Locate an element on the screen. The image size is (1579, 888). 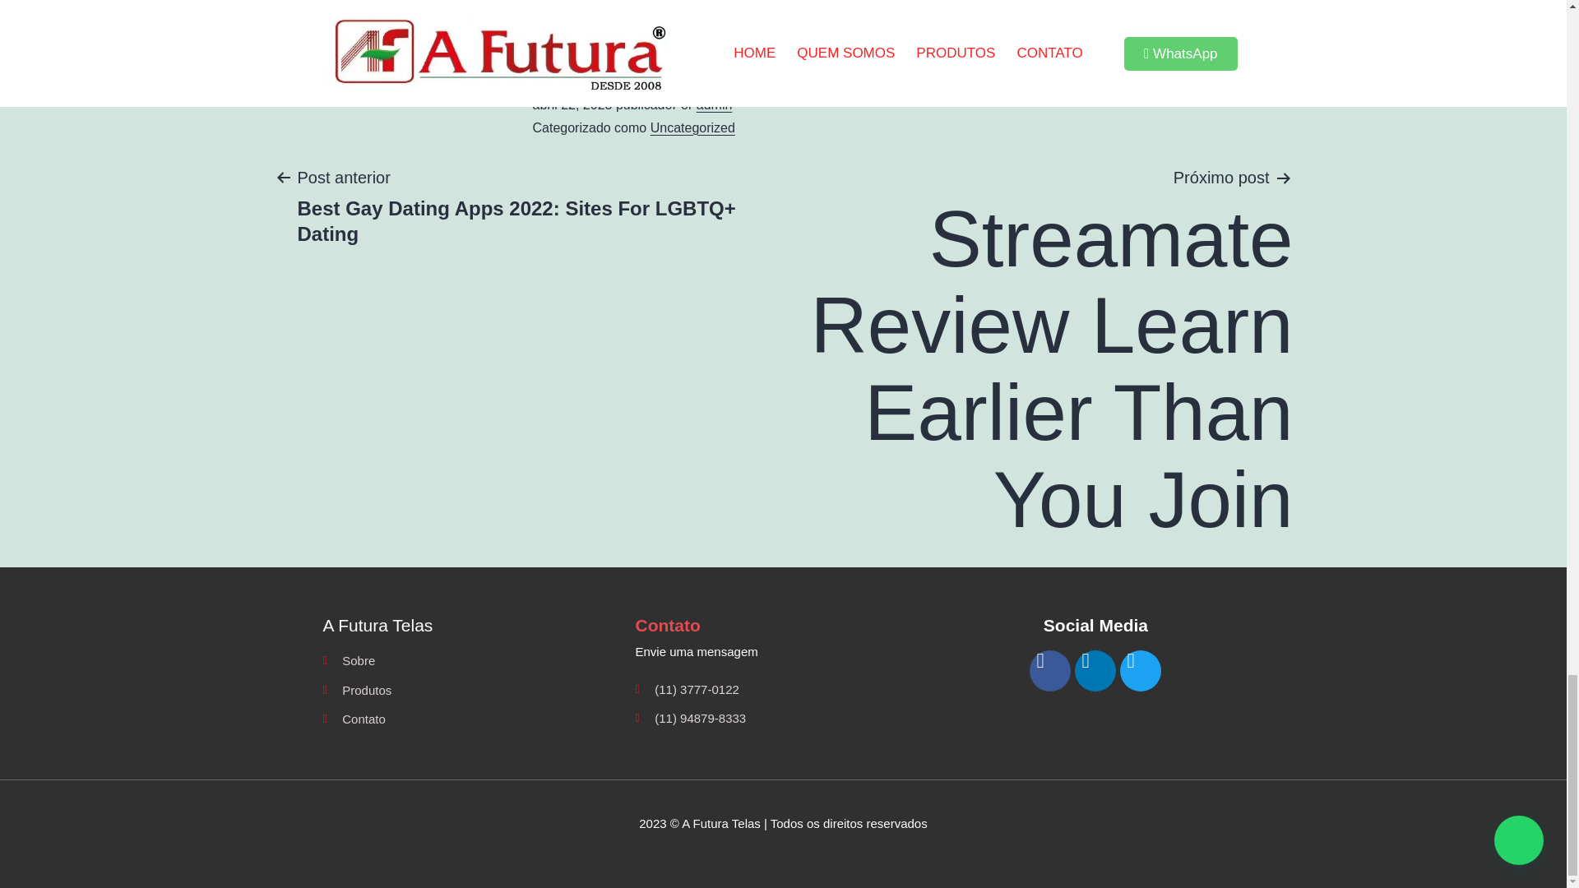
Sobre is located at coordinates (470, 660).